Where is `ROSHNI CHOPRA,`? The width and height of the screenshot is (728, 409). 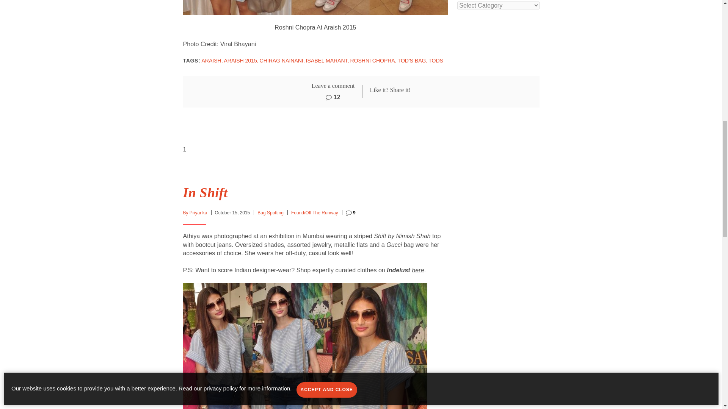
ROSHNI CHOPRA, is located at coordinates (373, 61).